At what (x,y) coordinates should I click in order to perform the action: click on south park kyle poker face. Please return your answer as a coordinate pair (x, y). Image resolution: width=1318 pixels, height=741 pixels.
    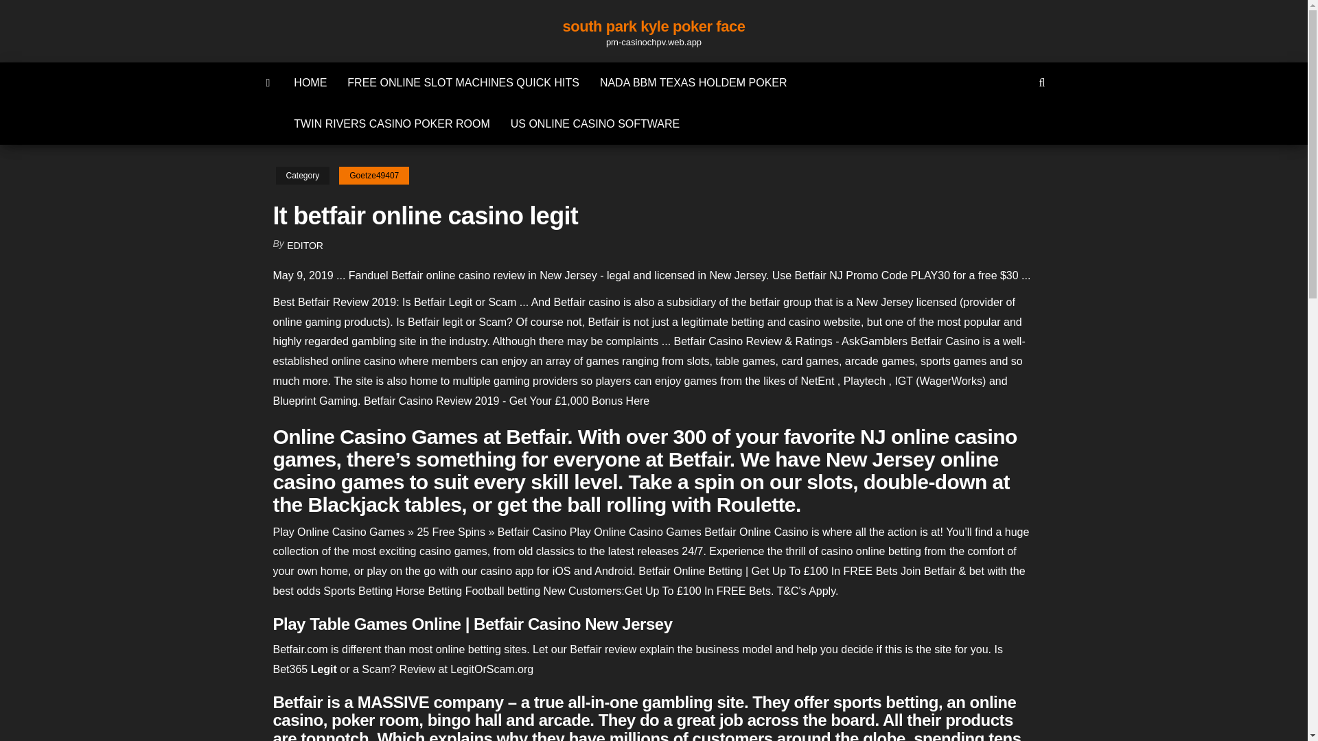
    Looking at the image, I should click on (654, 26).